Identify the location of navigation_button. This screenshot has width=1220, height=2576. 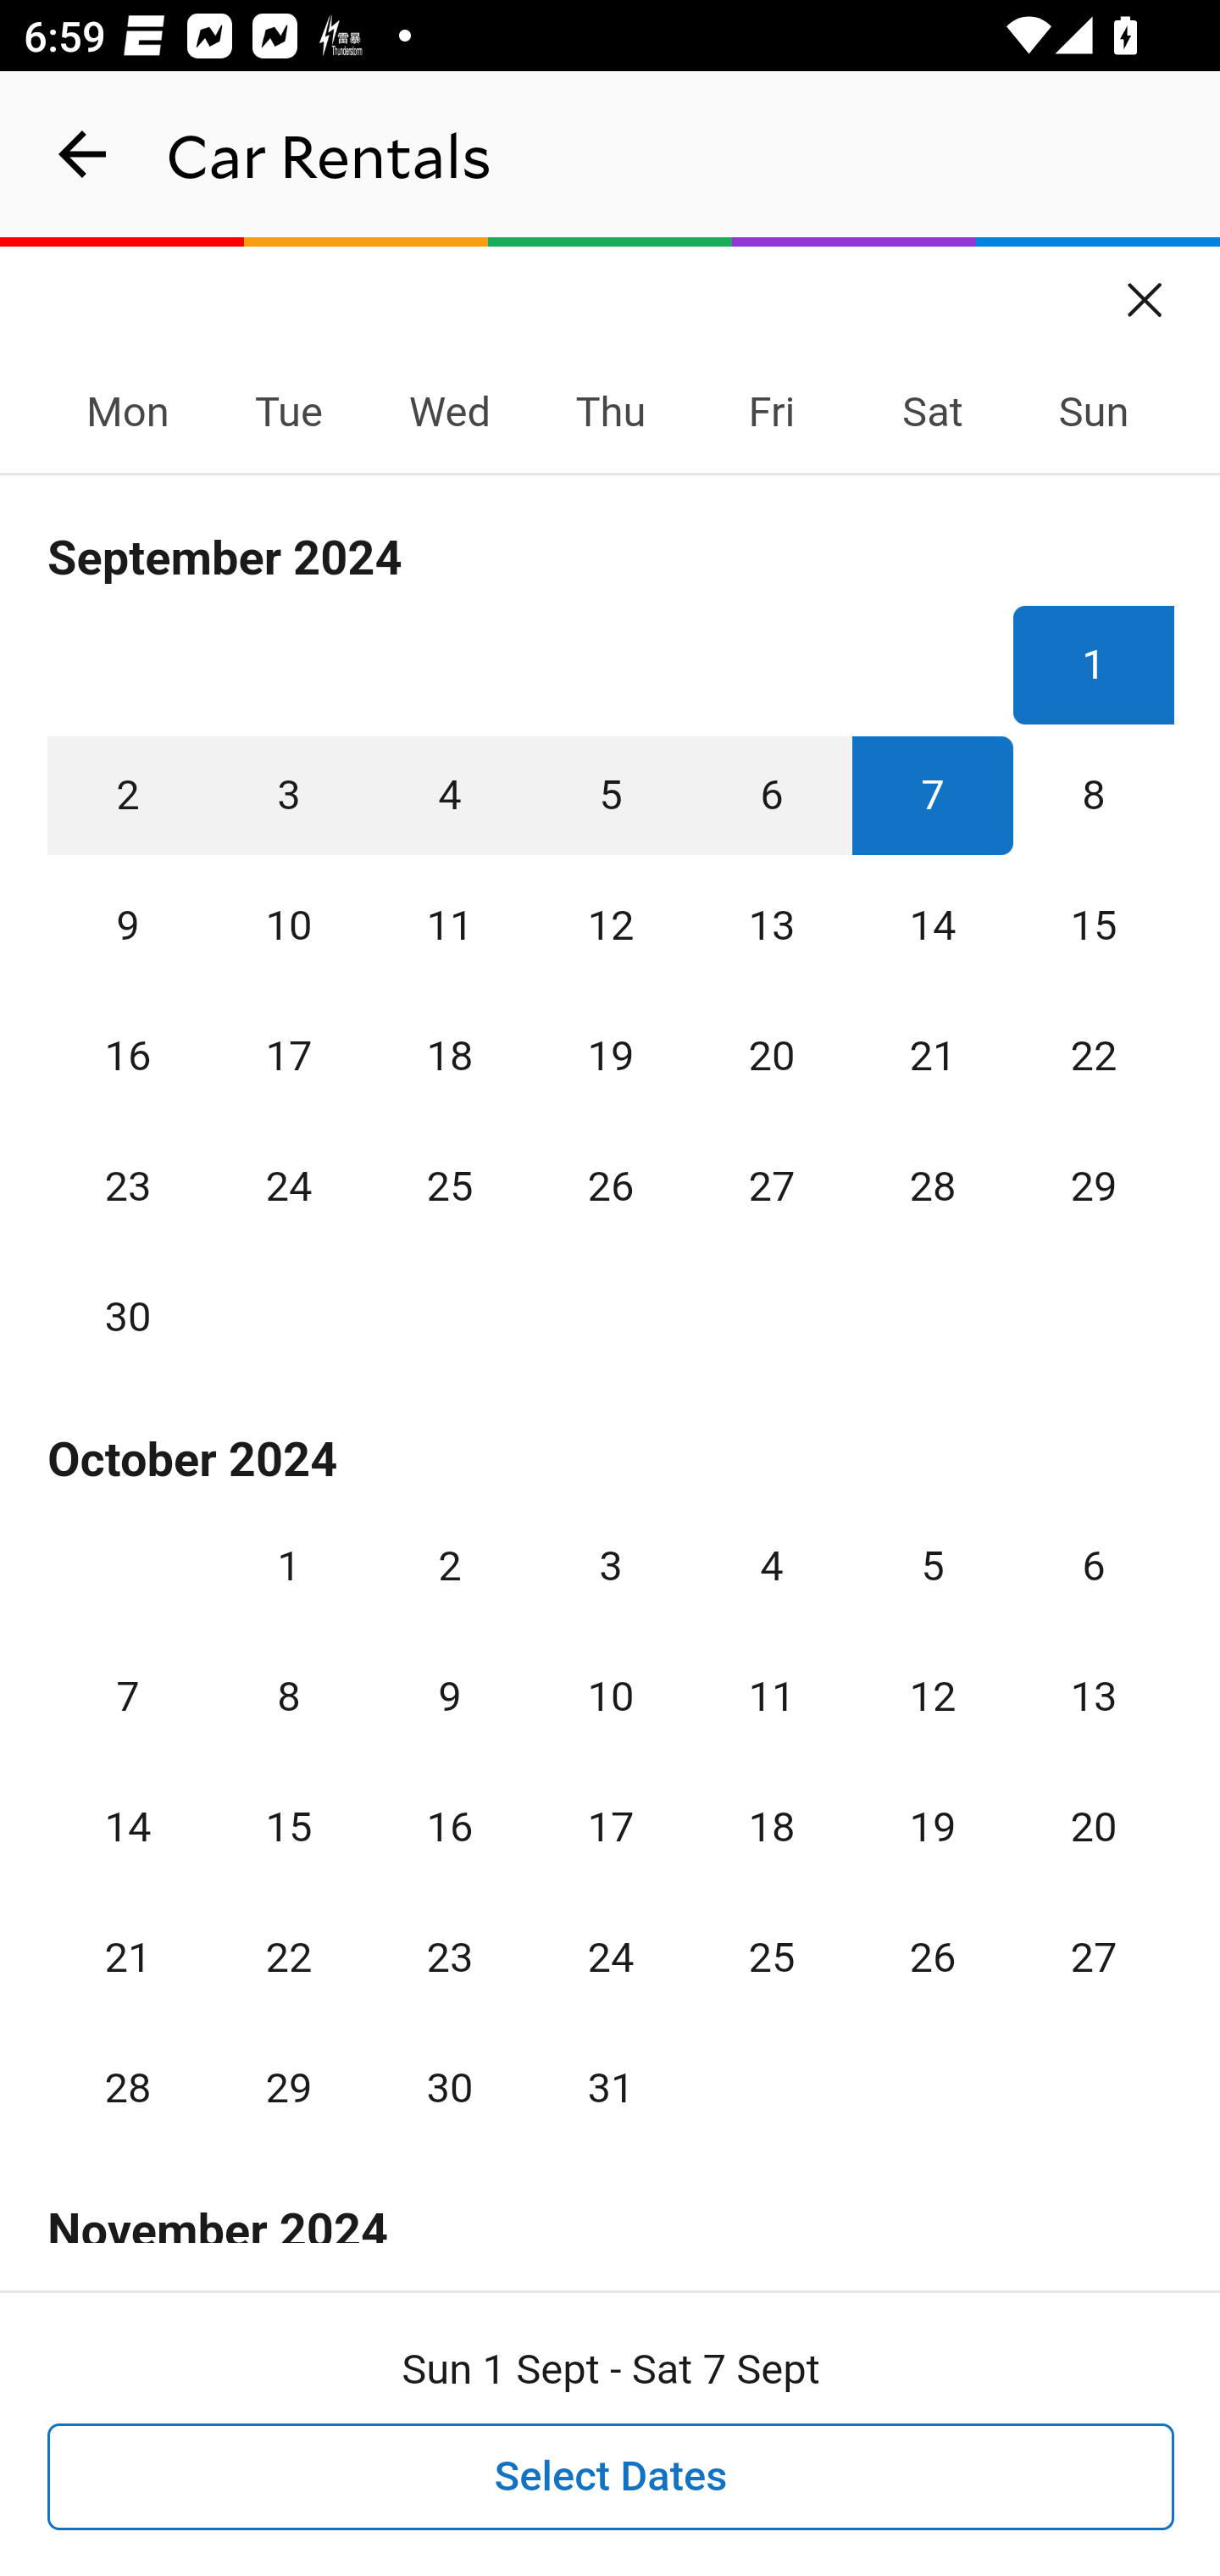
(83, 154).